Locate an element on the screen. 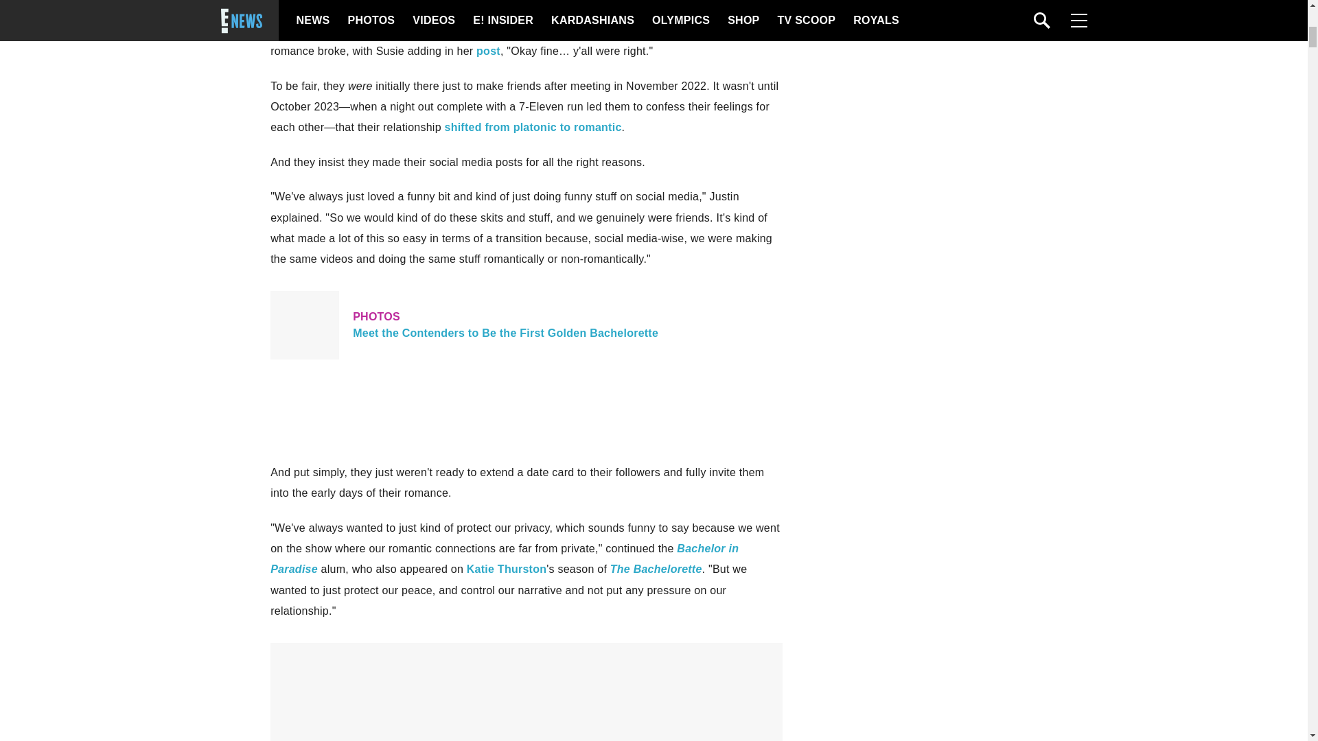  Bachelor in Paradise is located at coordinates (504, 558).